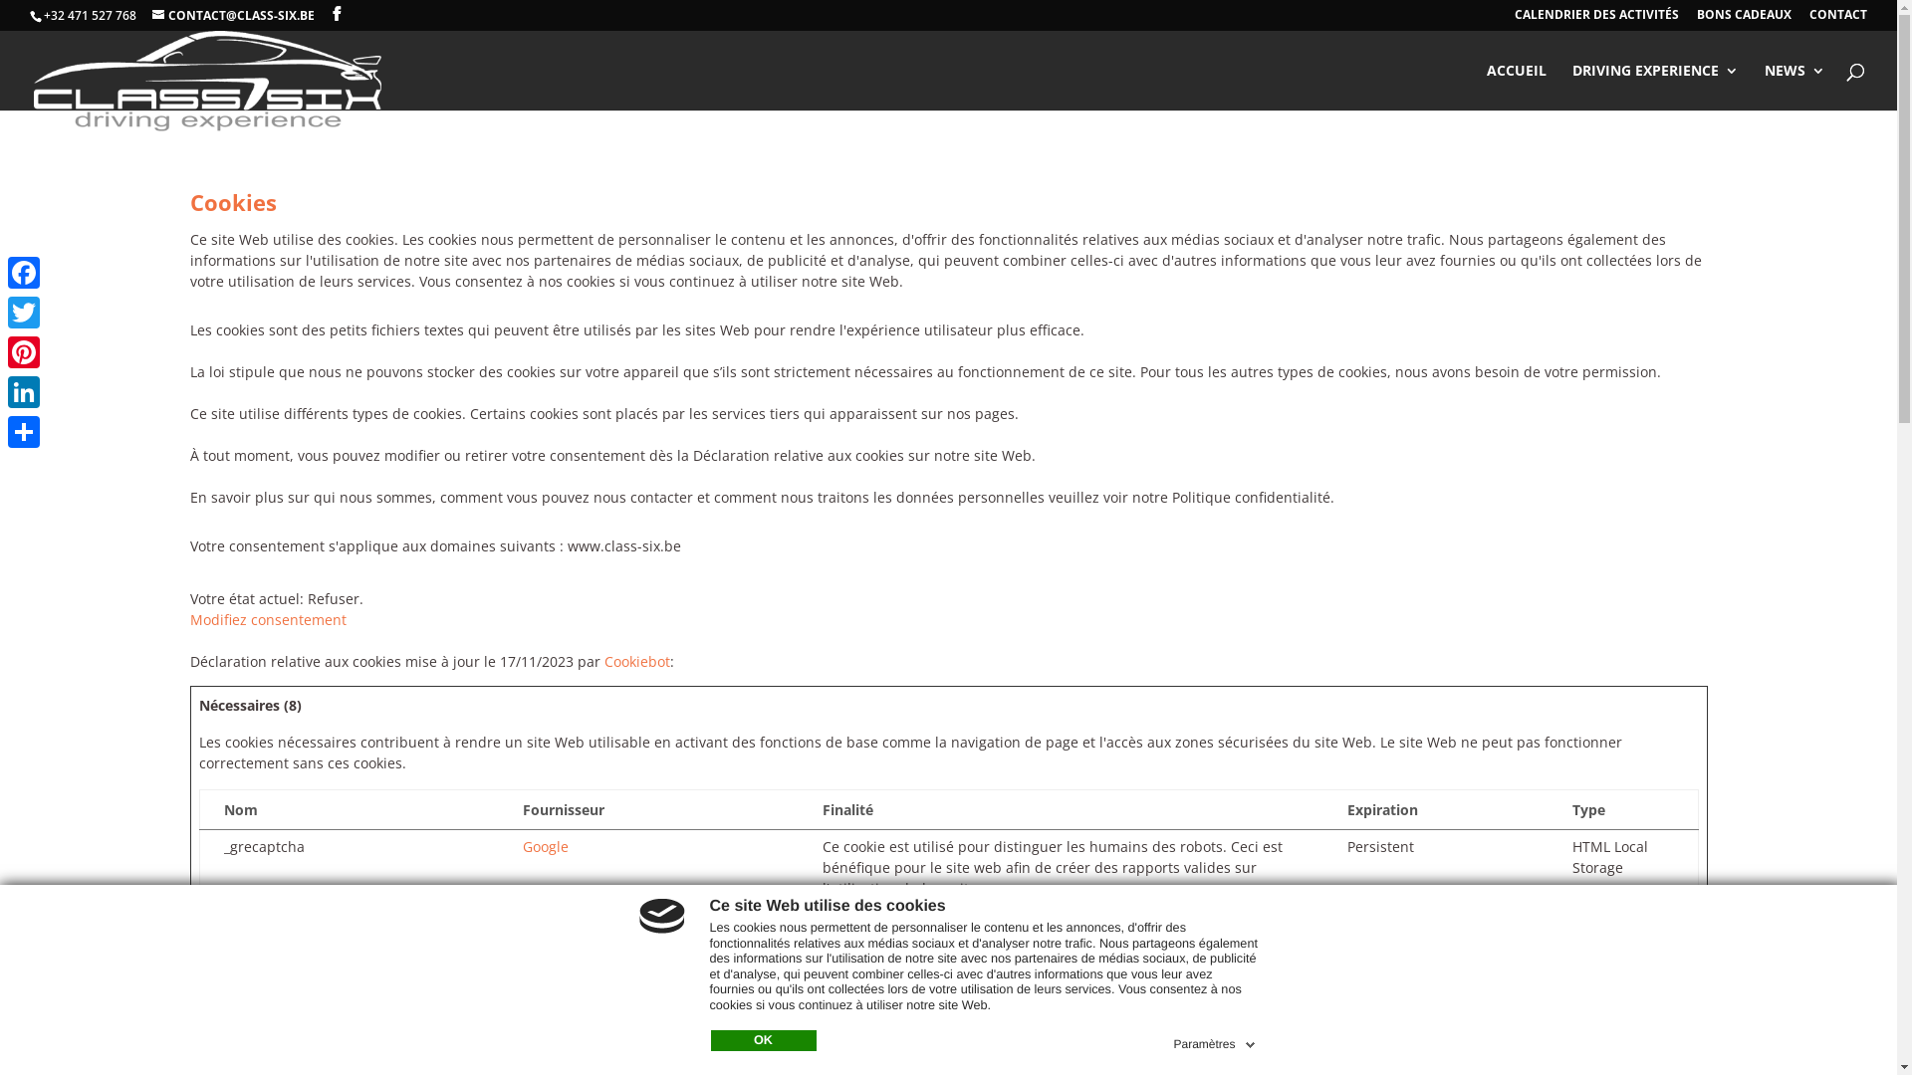 The width and height of the screenshot is (1912, 1075). What do you see at coordinates (267, 619) in the screenshot?
I see `Modifiez consentement` at bounding box center [267, 619].